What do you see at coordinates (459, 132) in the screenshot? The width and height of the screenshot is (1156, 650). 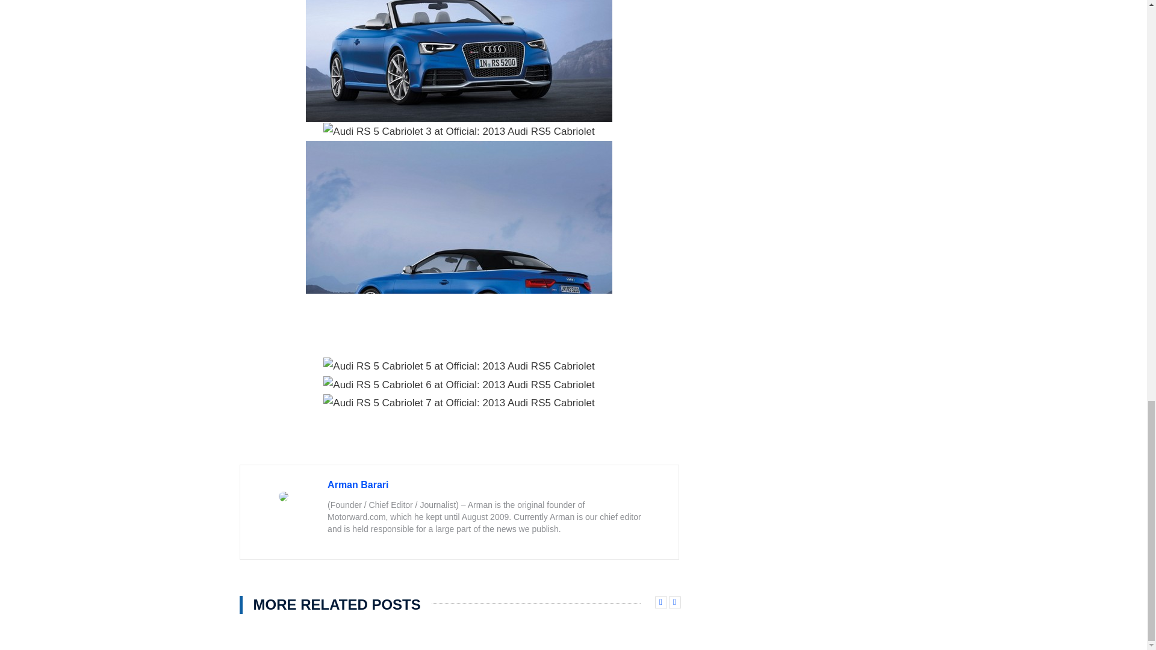 I see `Audi RS 5 Cabriolet 3` at bounding box center [459, 132].